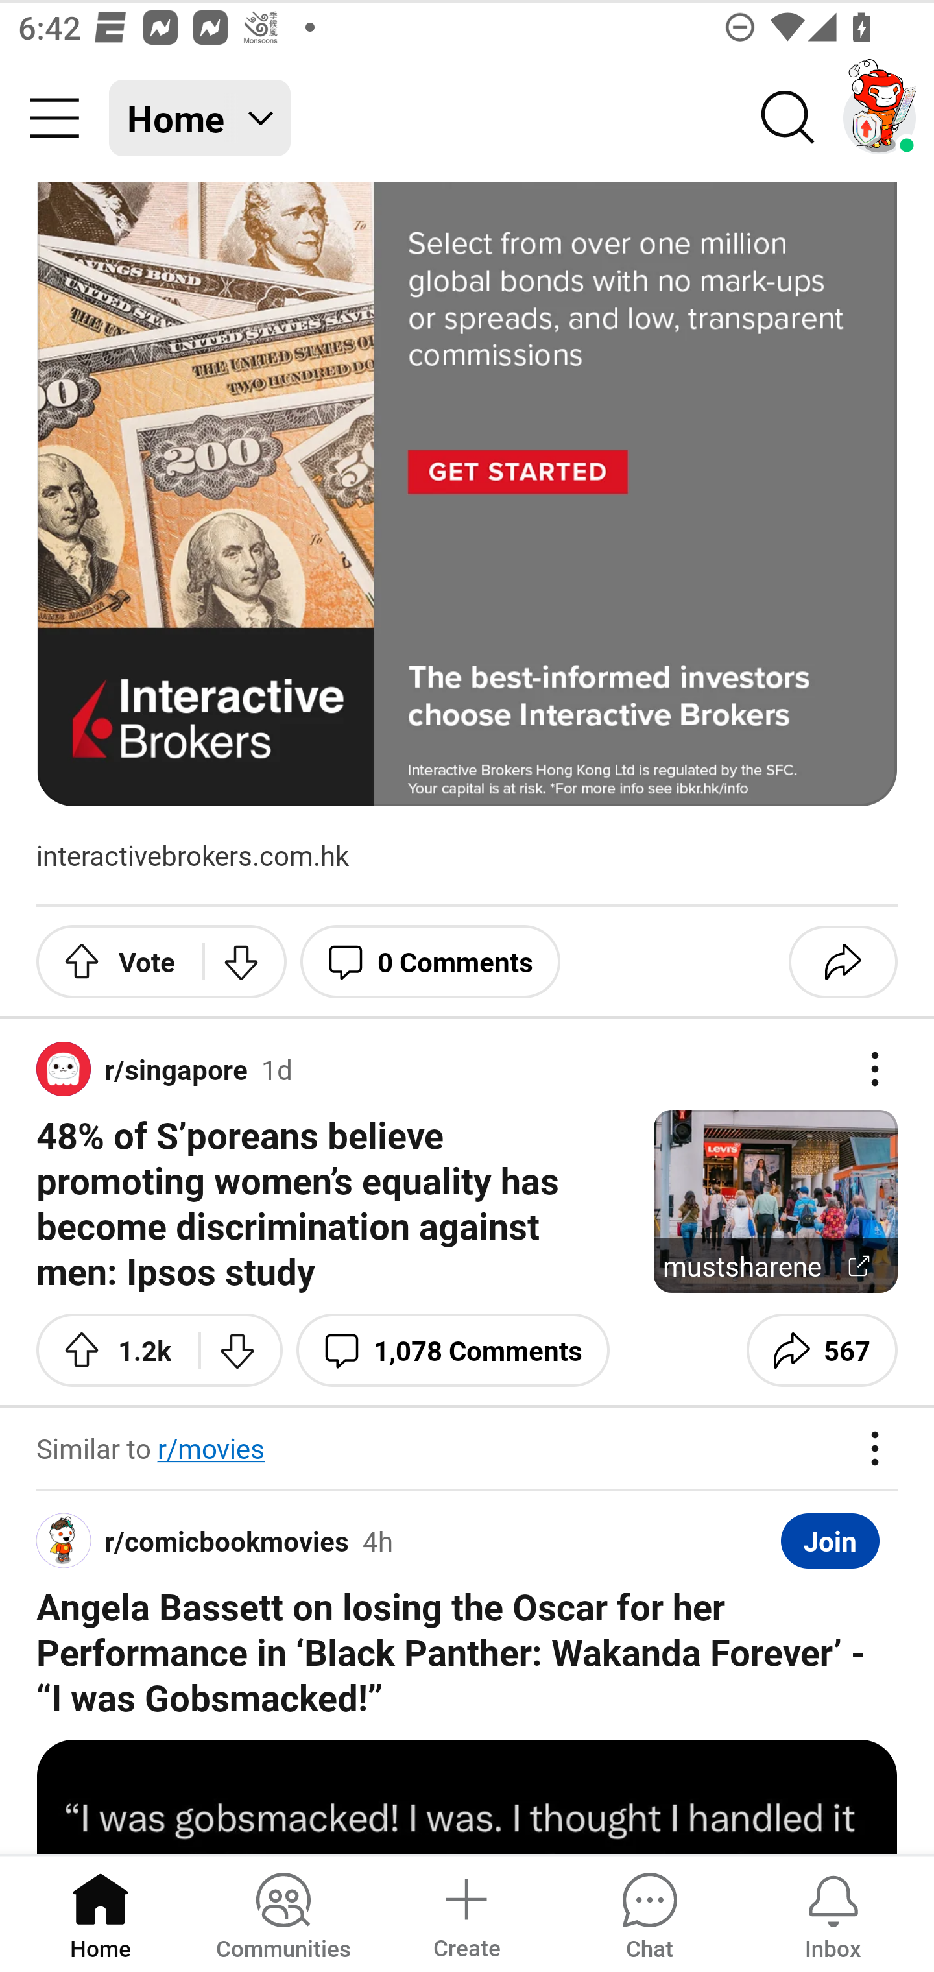 This screenshot has width=934, height=1972. What do you see at coordinates (649, 1912) in the screenshot?
I see `Chat` at bounding box center [649, 1912].